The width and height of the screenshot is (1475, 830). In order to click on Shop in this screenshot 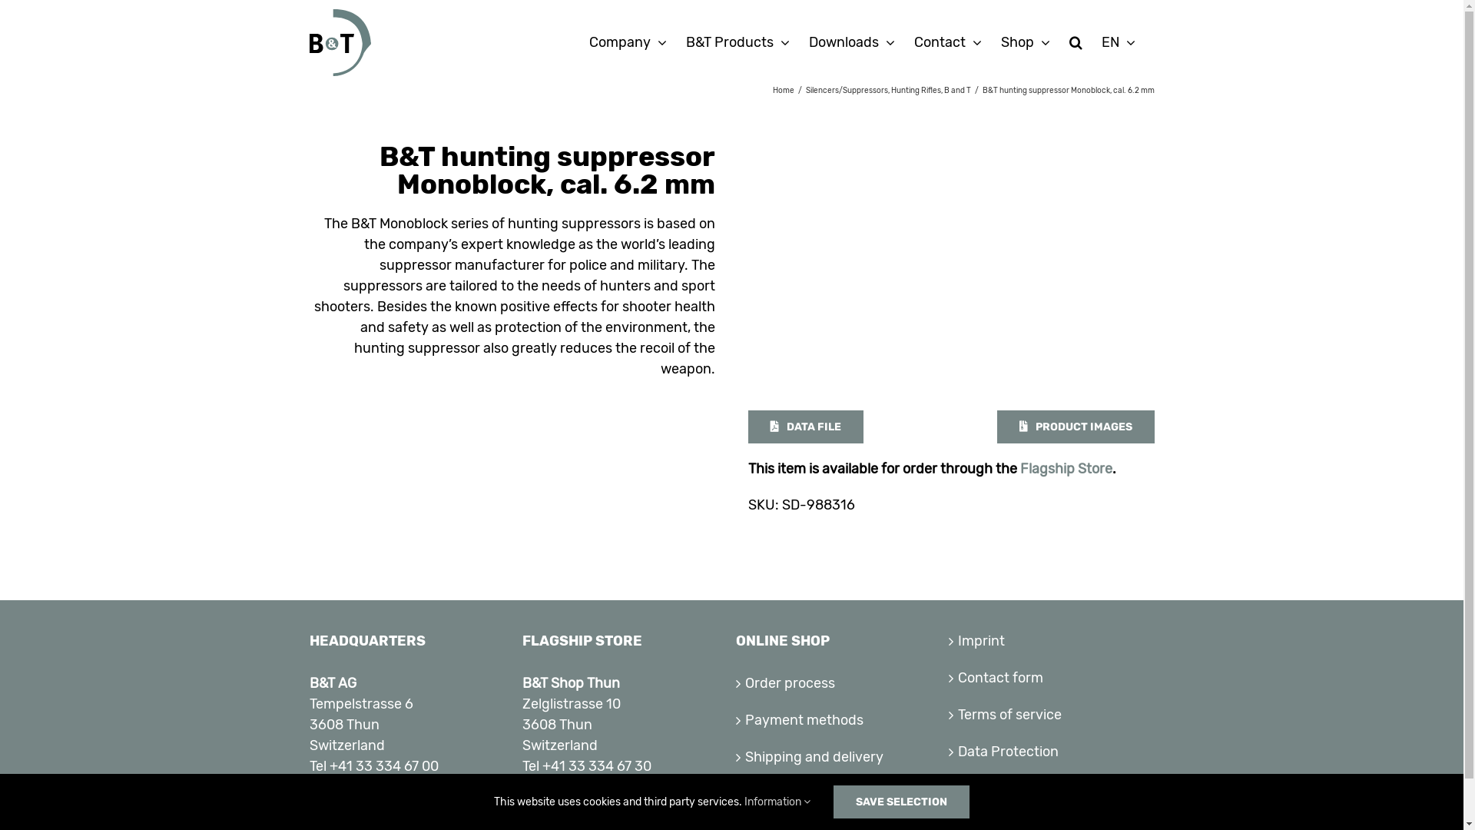, I will do `click(840, 795)`.